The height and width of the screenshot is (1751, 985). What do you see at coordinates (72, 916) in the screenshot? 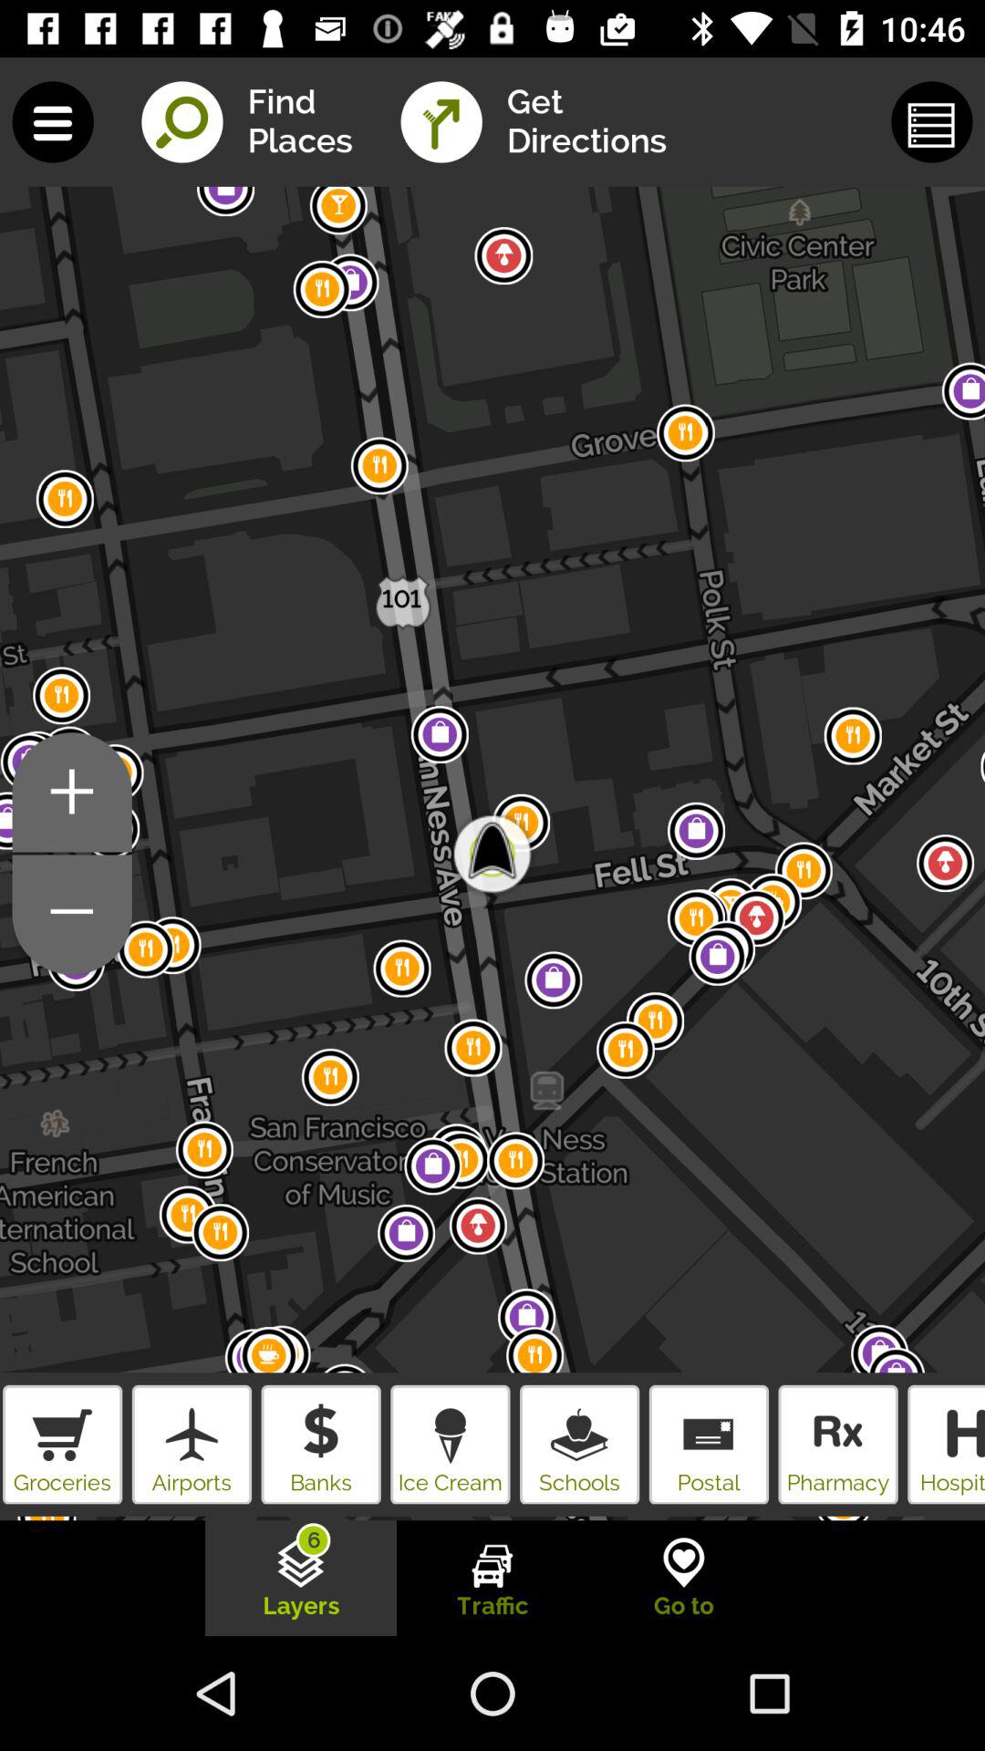
I see `click  botton` at bounding box center [72, 916].